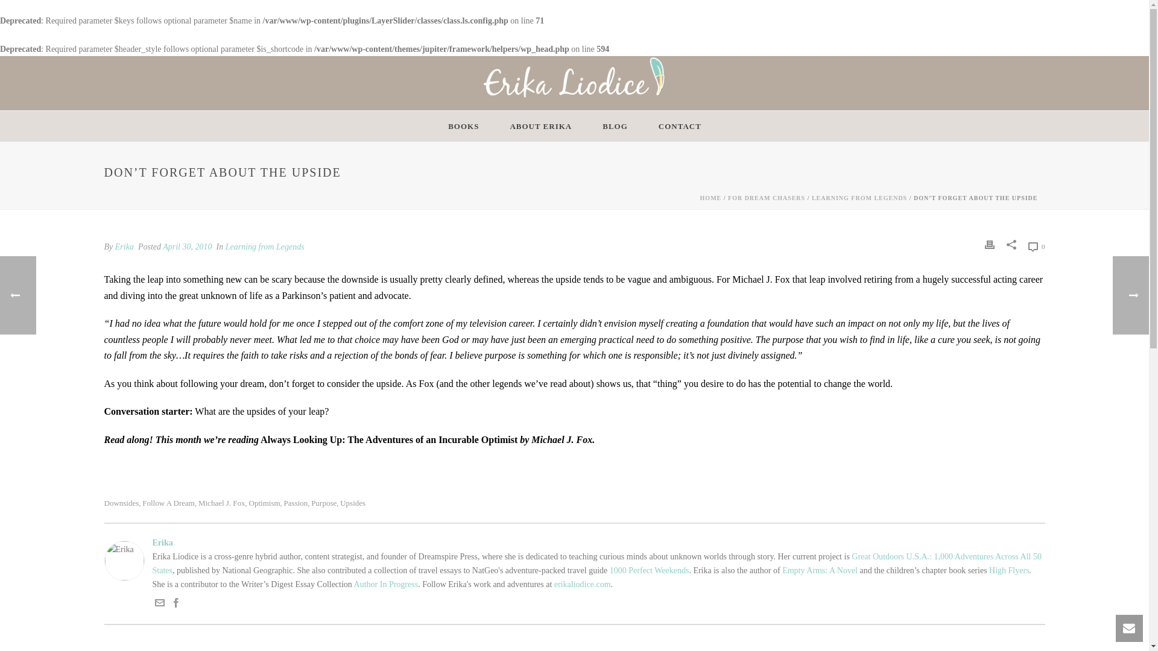 The height and width of the screenshot is (651, 1158). What do you see at coordinates (168, 503) in the screenshot?
I see `Follow A Dream` at bounding box center [168, 503].